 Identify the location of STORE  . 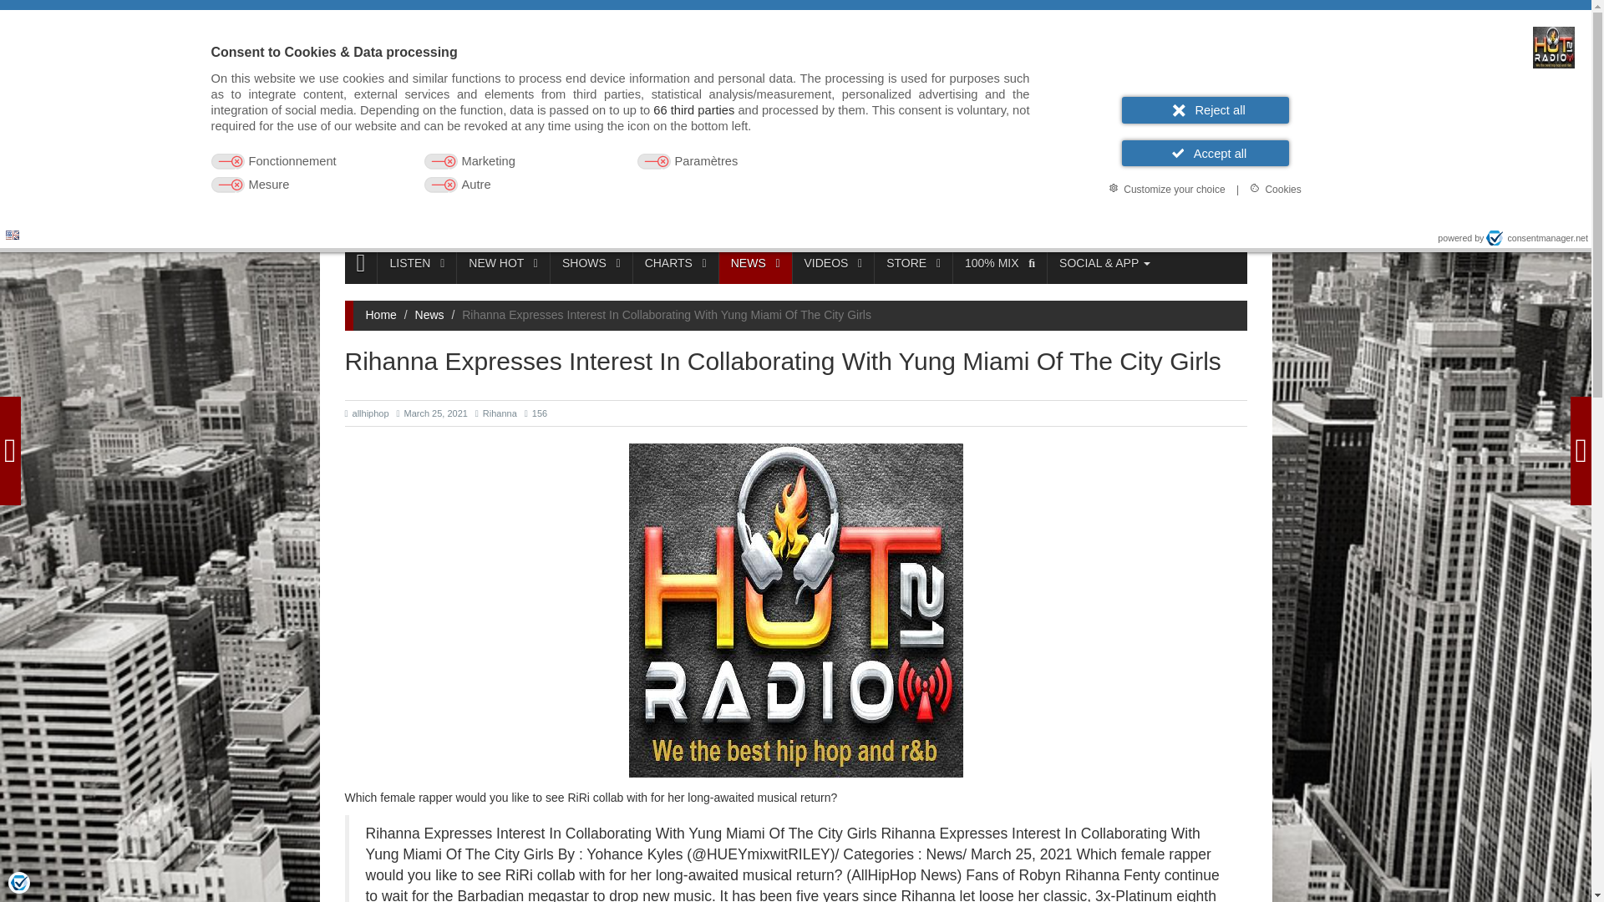
(913, 263).